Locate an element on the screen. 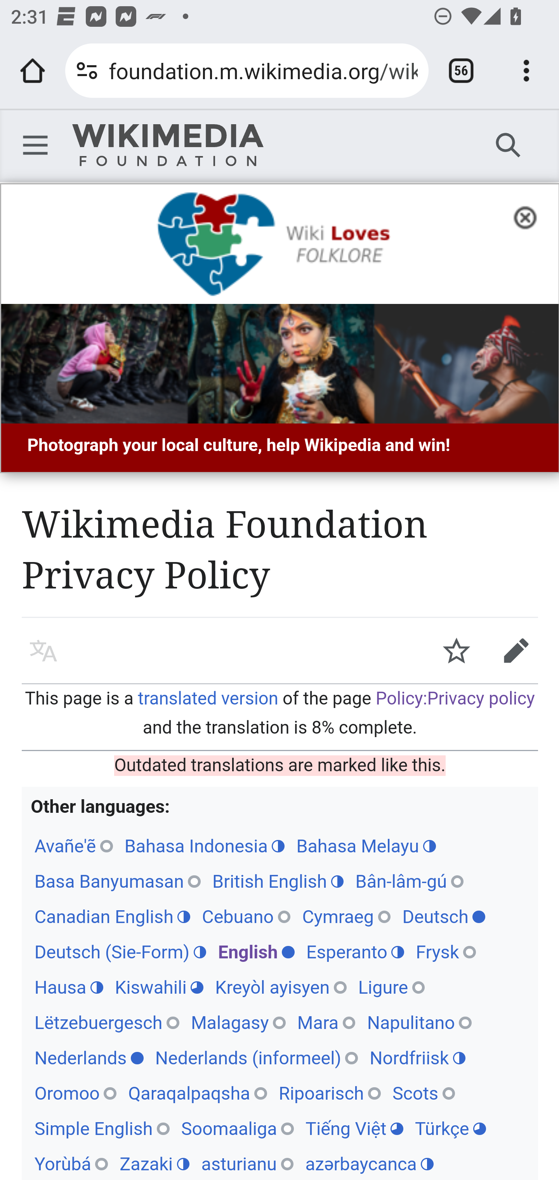  Nederlands (informeel) is located at coordinates (257, 1059).